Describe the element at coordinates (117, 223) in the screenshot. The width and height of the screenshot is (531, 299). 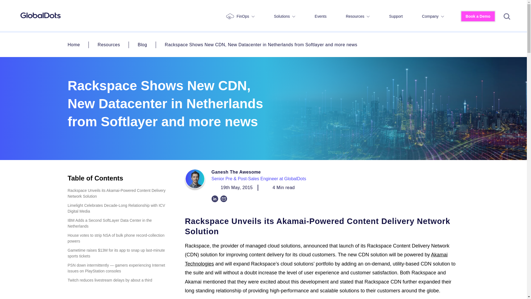
I see `IBM Adds a Second SoftLayer Data Center in the Netherlands` at that location.